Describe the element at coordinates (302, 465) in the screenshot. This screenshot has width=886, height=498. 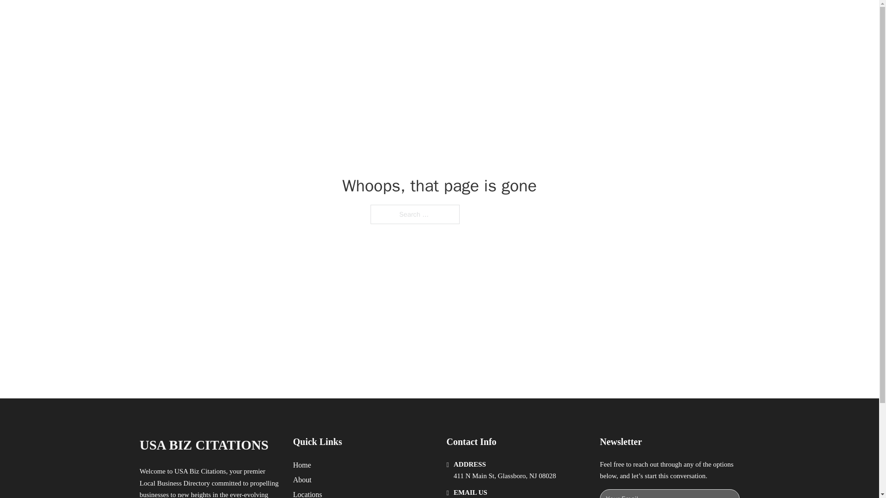
I see `Home` at that location.